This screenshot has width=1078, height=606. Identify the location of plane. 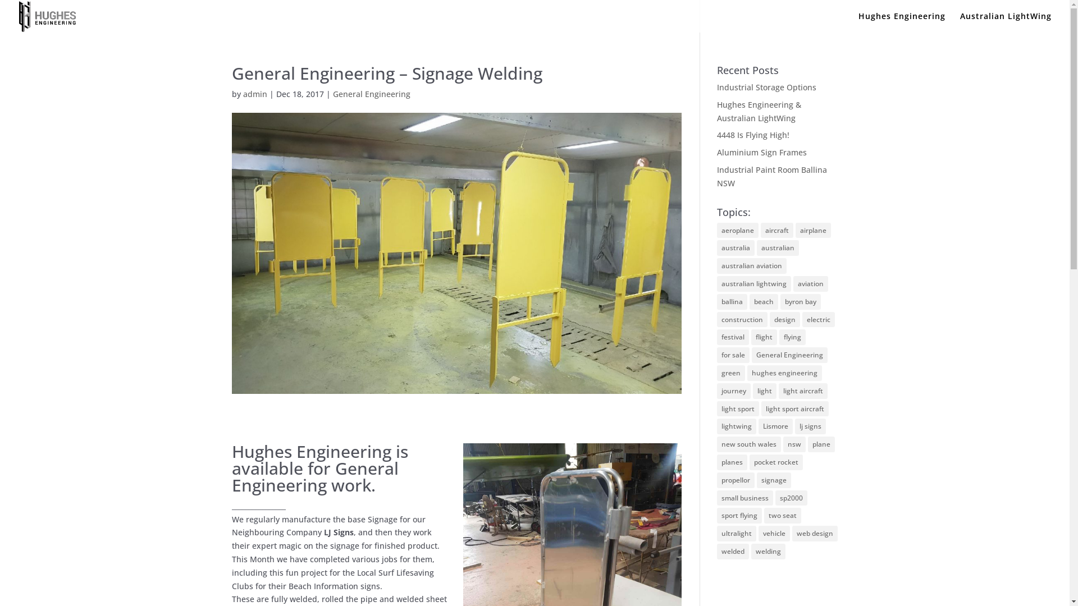
(821, 444).